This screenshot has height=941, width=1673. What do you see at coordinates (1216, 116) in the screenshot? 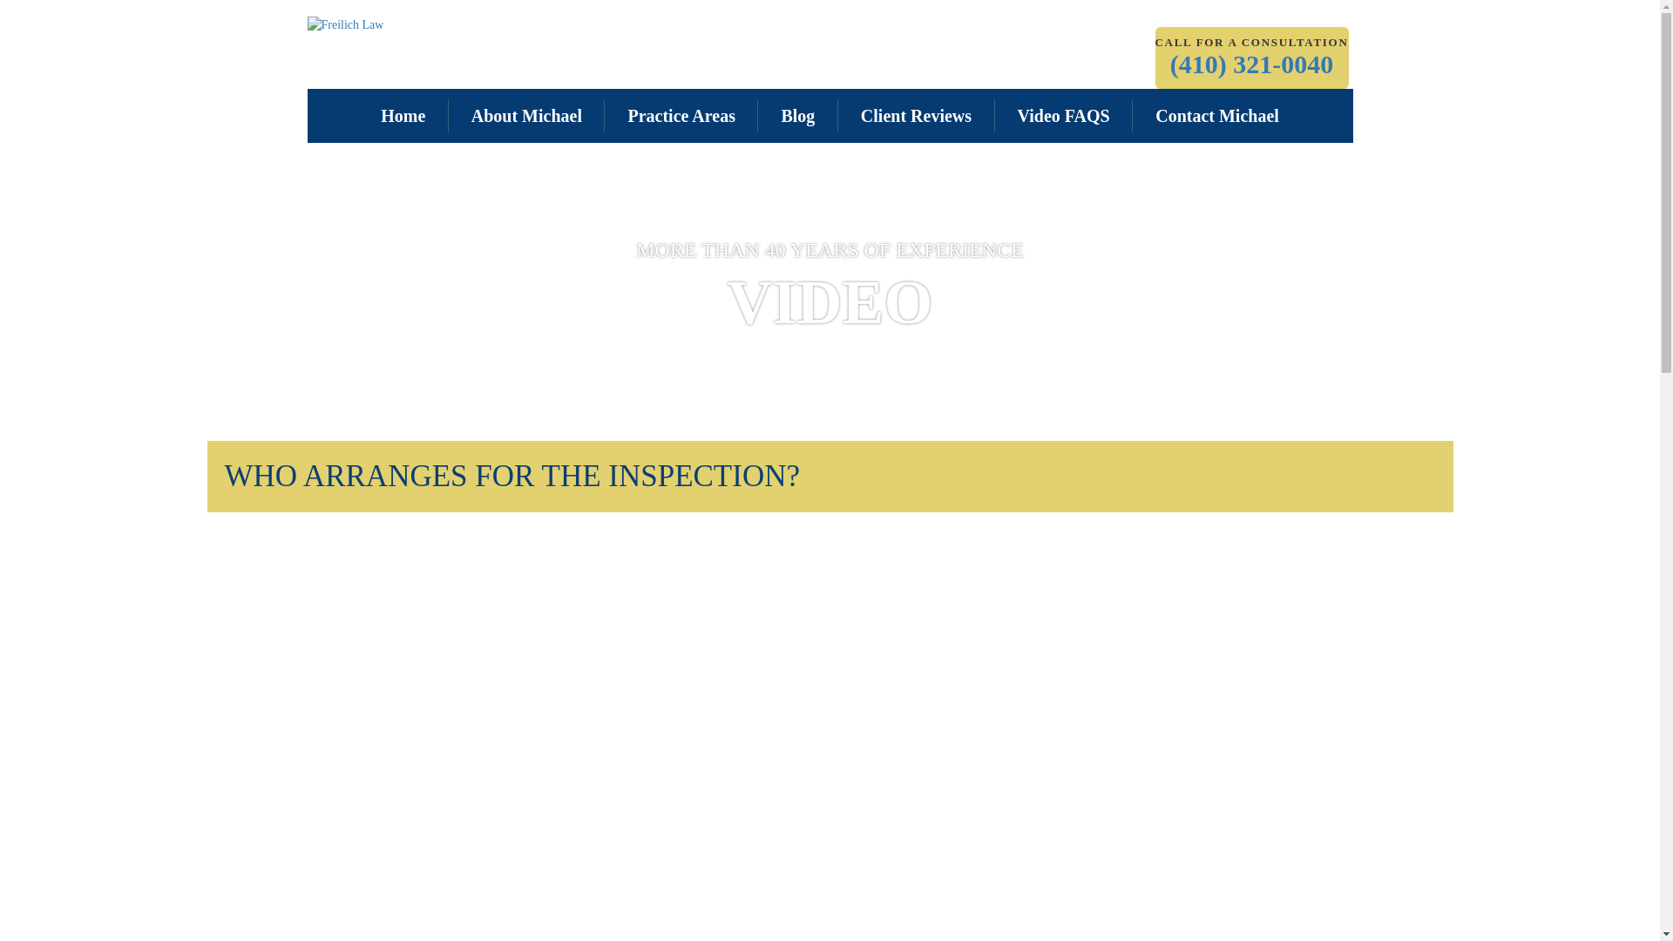
I see `Contact Michael` at bounding box center [1216, 116].